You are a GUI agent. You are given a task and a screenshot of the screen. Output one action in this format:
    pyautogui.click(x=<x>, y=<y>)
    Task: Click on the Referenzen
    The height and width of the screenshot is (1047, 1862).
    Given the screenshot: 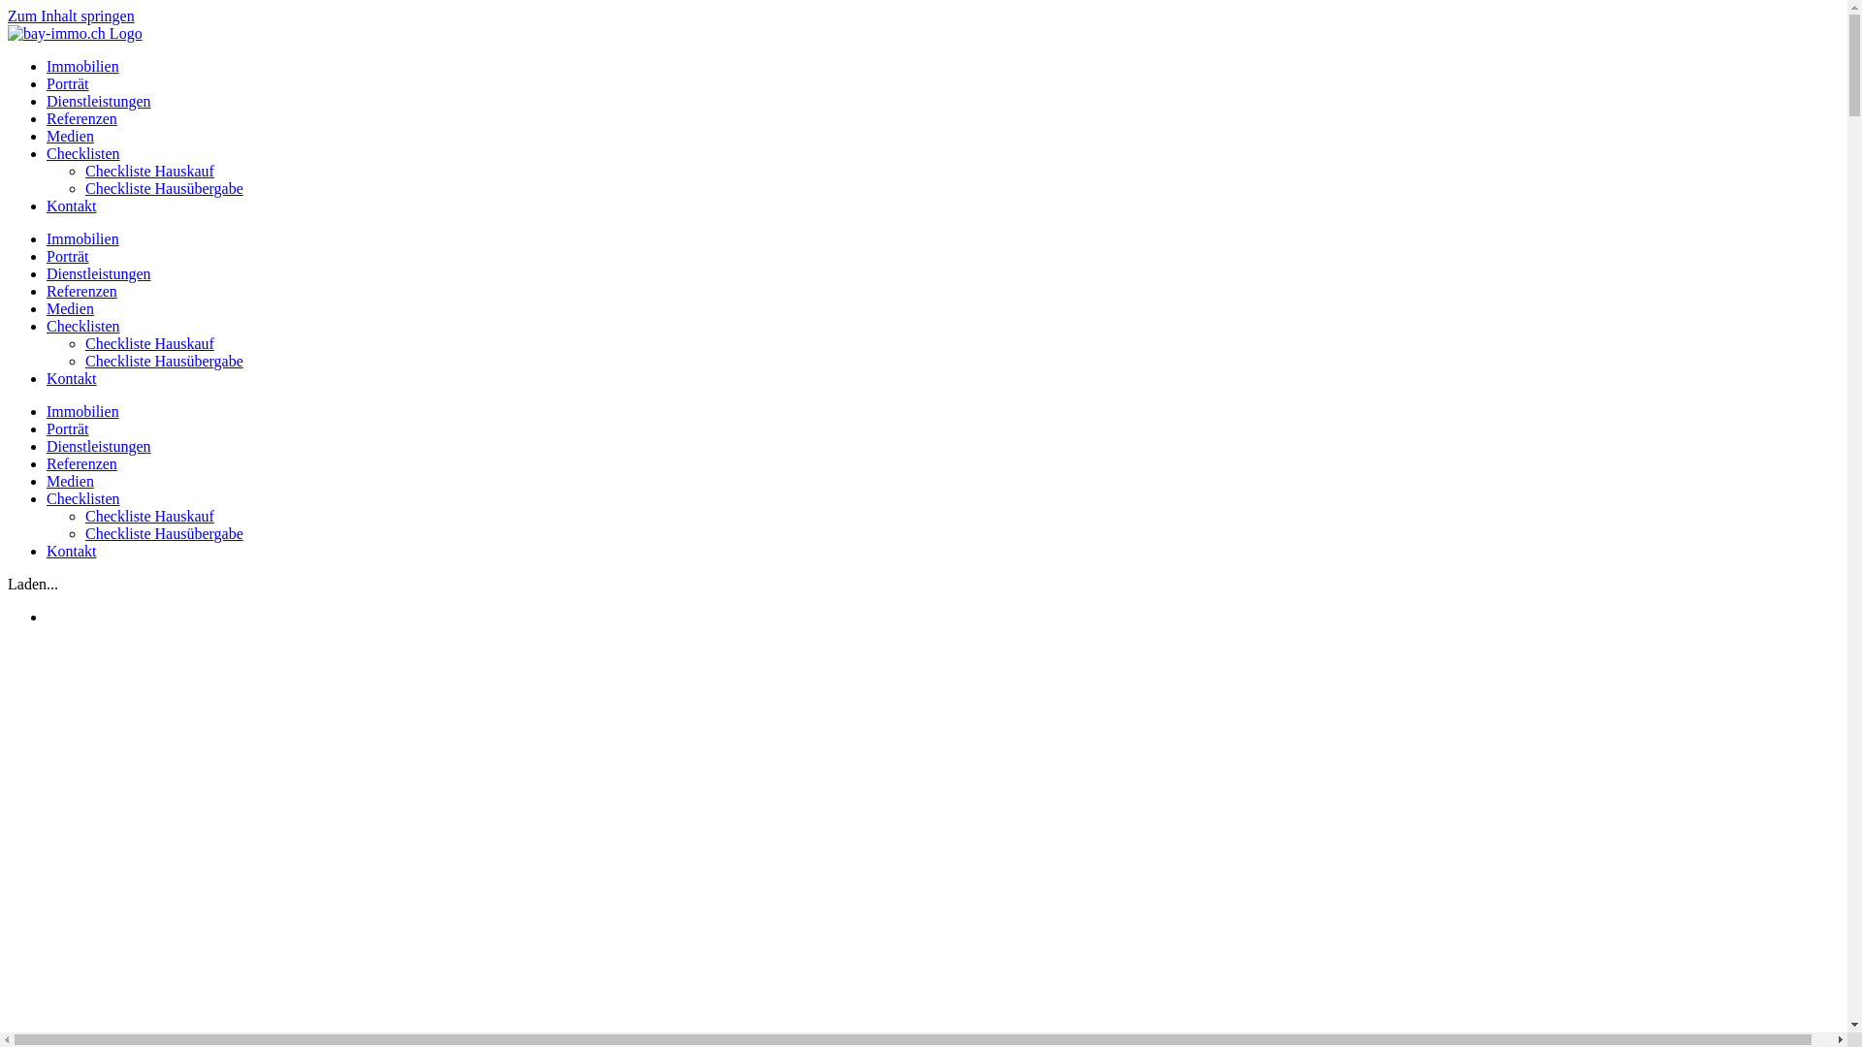 What is the action you would take?
    pyautogui.click(x=81, y=291)
    